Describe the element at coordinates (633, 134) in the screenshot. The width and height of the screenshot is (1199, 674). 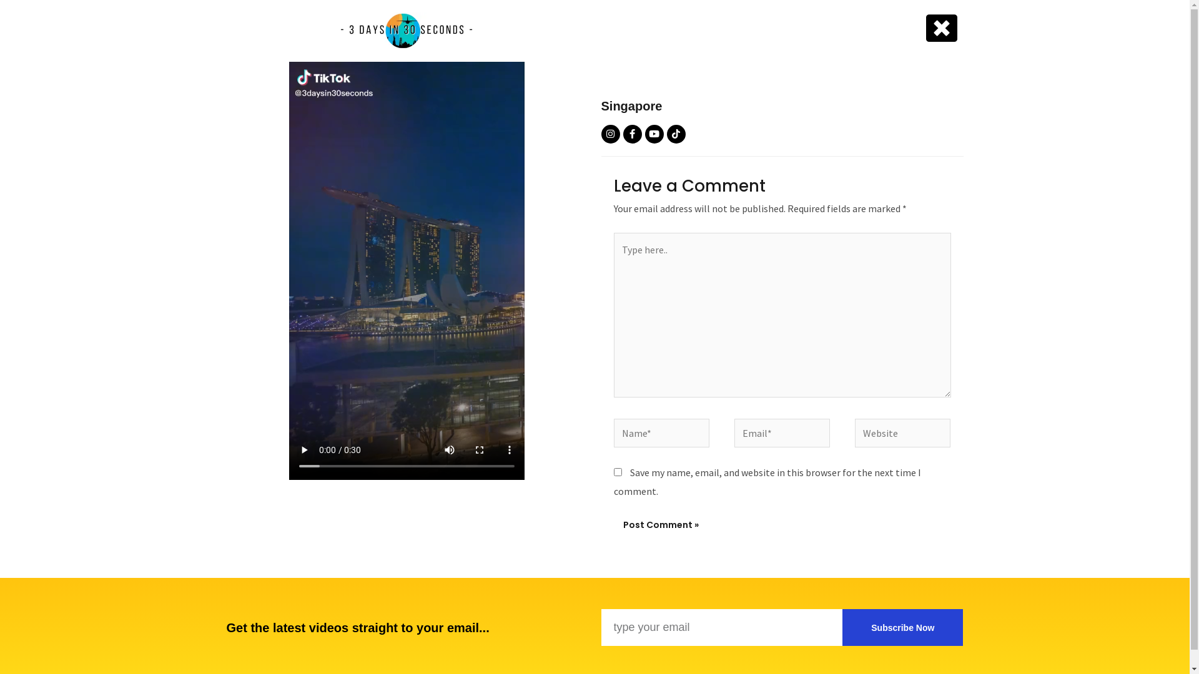
I see `Facebook-f` at that location.